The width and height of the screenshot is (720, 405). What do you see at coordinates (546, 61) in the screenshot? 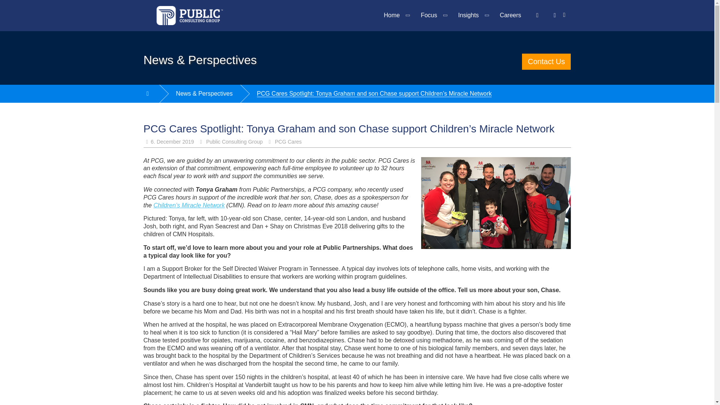
I see `Contact Us` at bounding box center [546, 61].